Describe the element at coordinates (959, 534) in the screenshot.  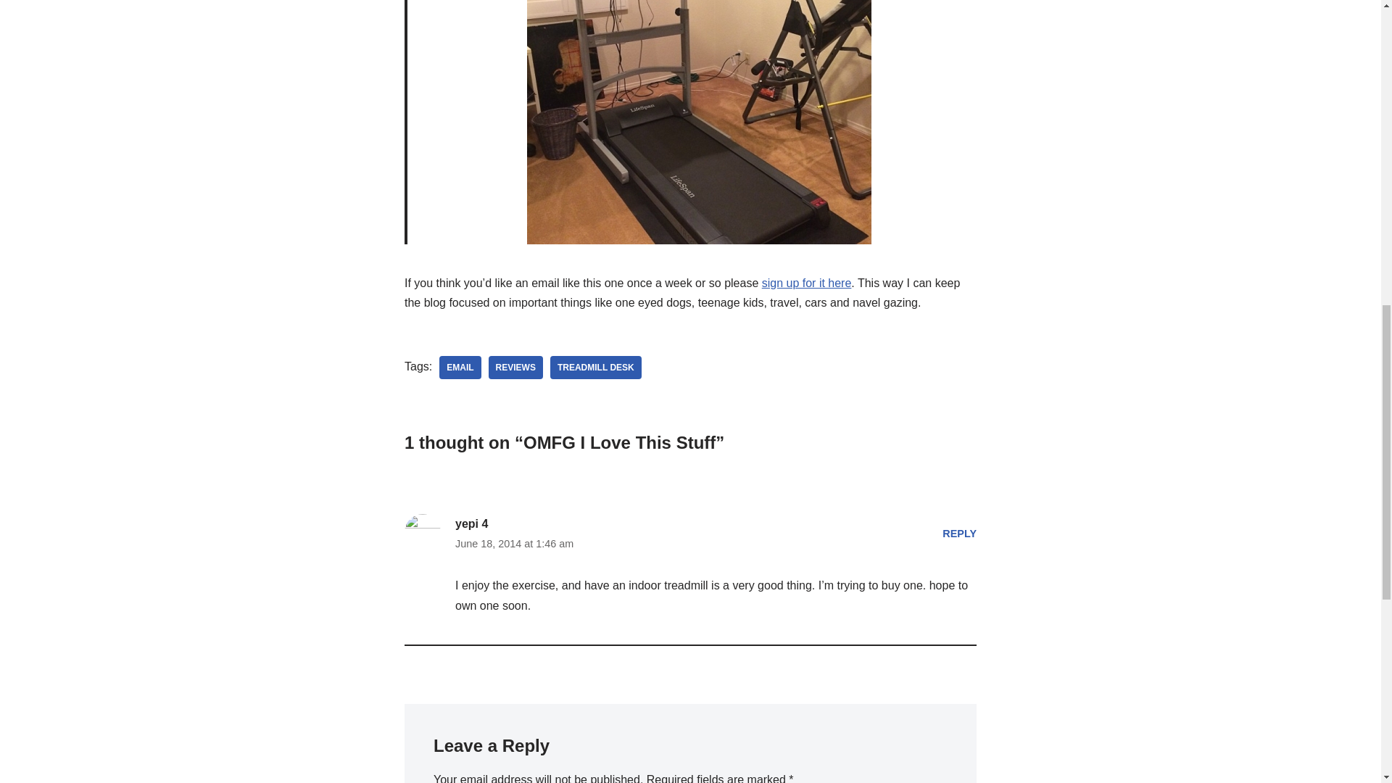
I see `REPLY` at that location.